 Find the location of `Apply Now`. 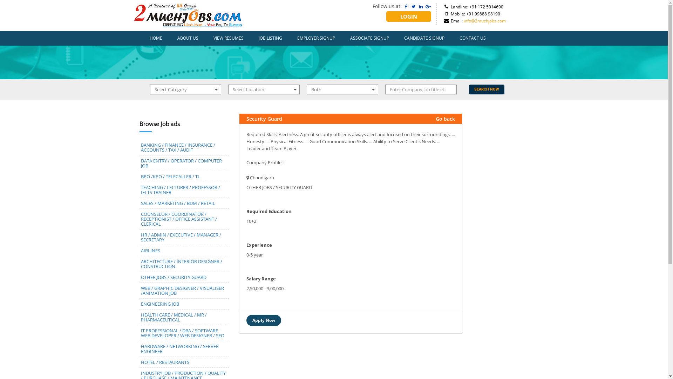

Apply Now is located at coordinates (264, 320).